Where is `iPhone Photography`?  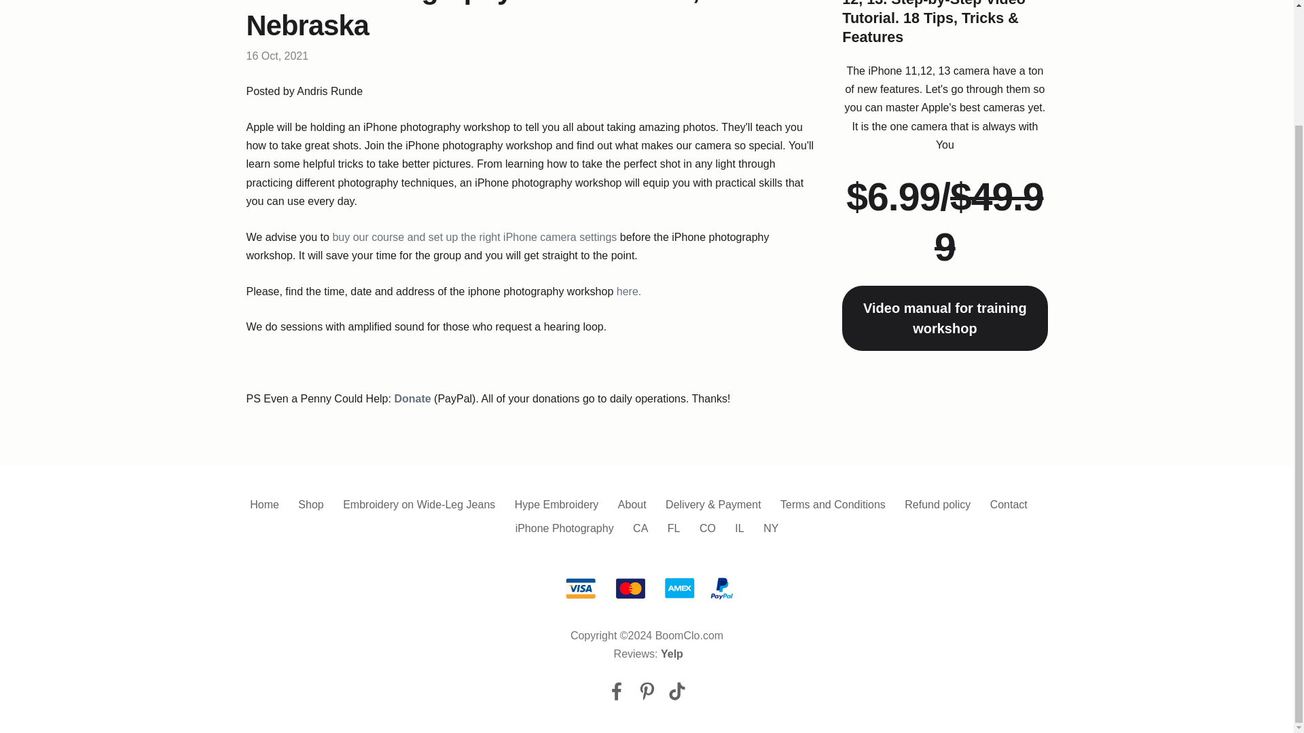
iPhone Photography is located at coordinates (564, 528).